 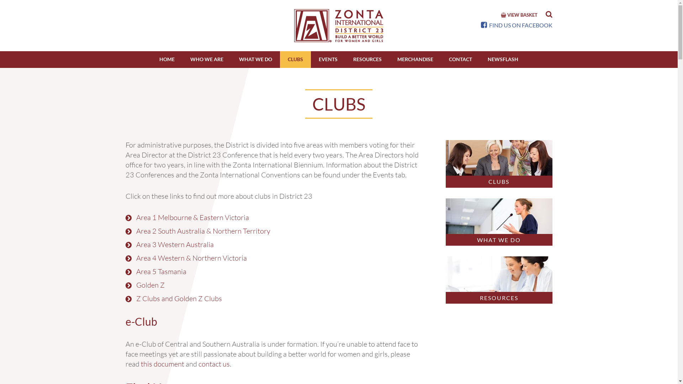 What do you see at coordinates (367, 60) in the screenshot?
I see `RESOURCES` at bounding box center [367, 60].